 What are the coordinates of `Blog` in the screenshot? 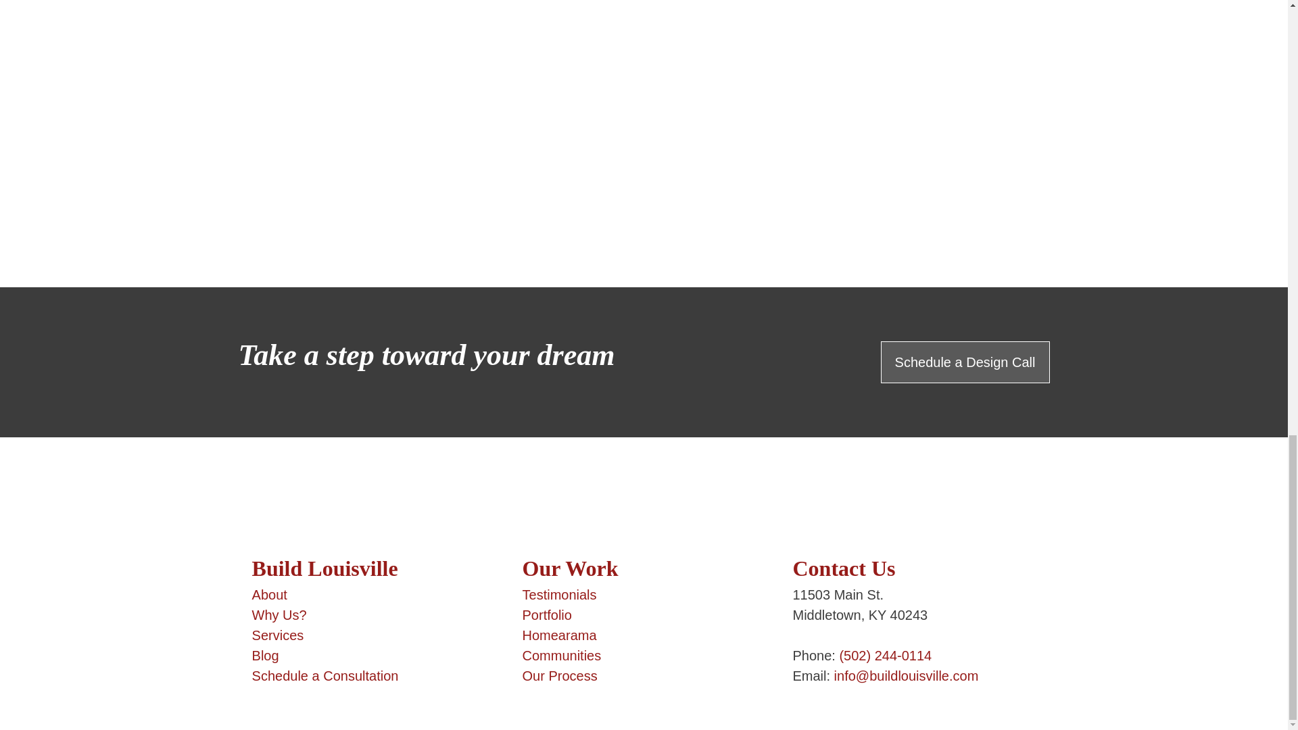 It's located at (265, 656).